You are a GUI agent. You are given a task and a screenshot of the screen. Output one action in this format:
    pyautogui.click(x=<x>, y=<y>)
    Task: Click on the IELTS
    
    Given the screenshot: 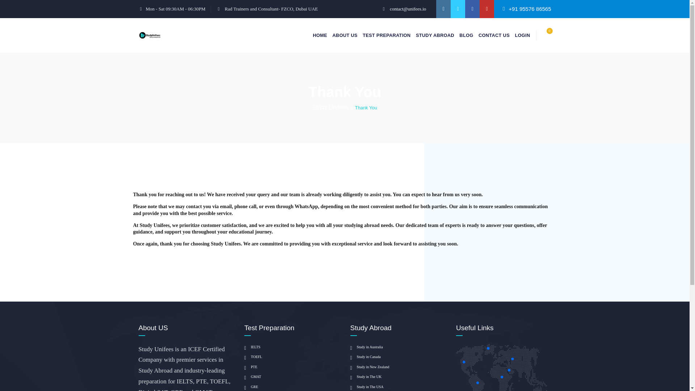 What is the action you would take?
    pyautogui.click(x=252, y=347)
    